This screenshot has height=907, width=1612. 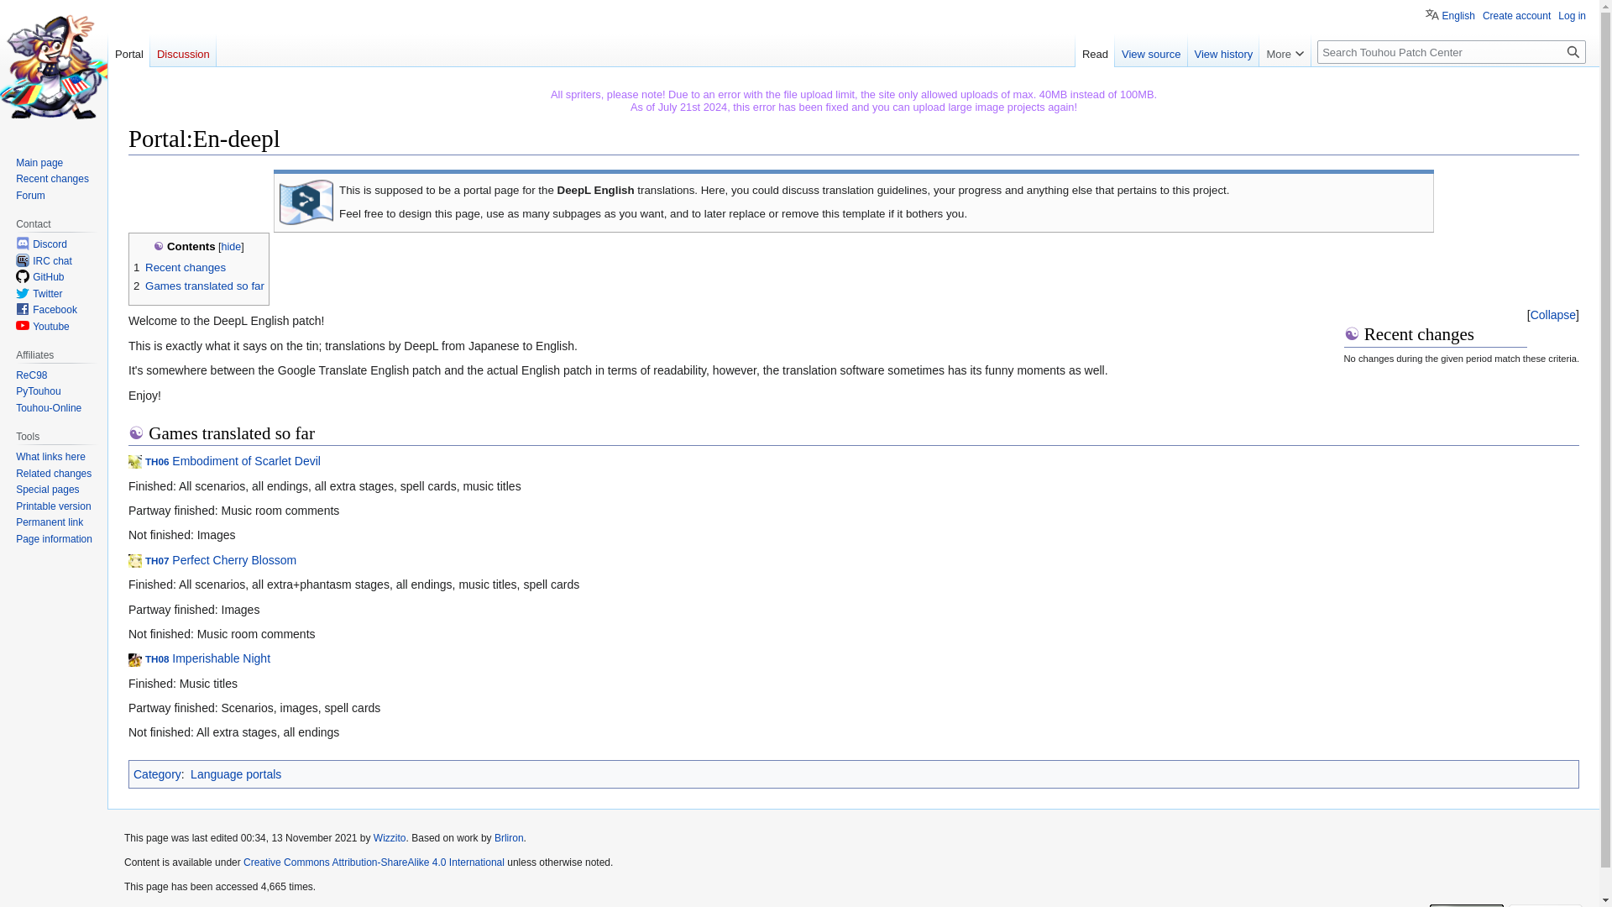 What do you see at coordinates (157, 773) in the screenshot?
I see `Special:Categories` at bounding box center [157, 773].